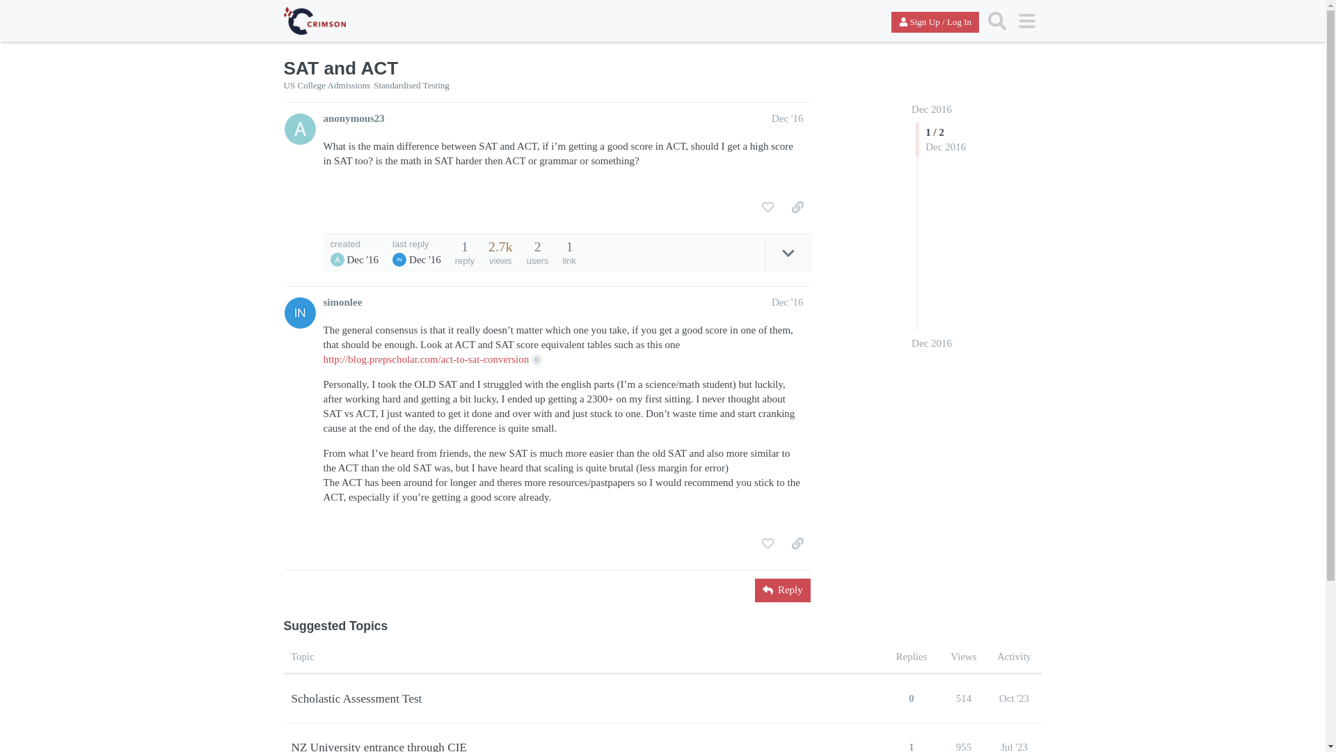  What do you see at coordinates (327, 85) in the screenshot?
I see `US College Admissions` at bounding box center [327, 85].